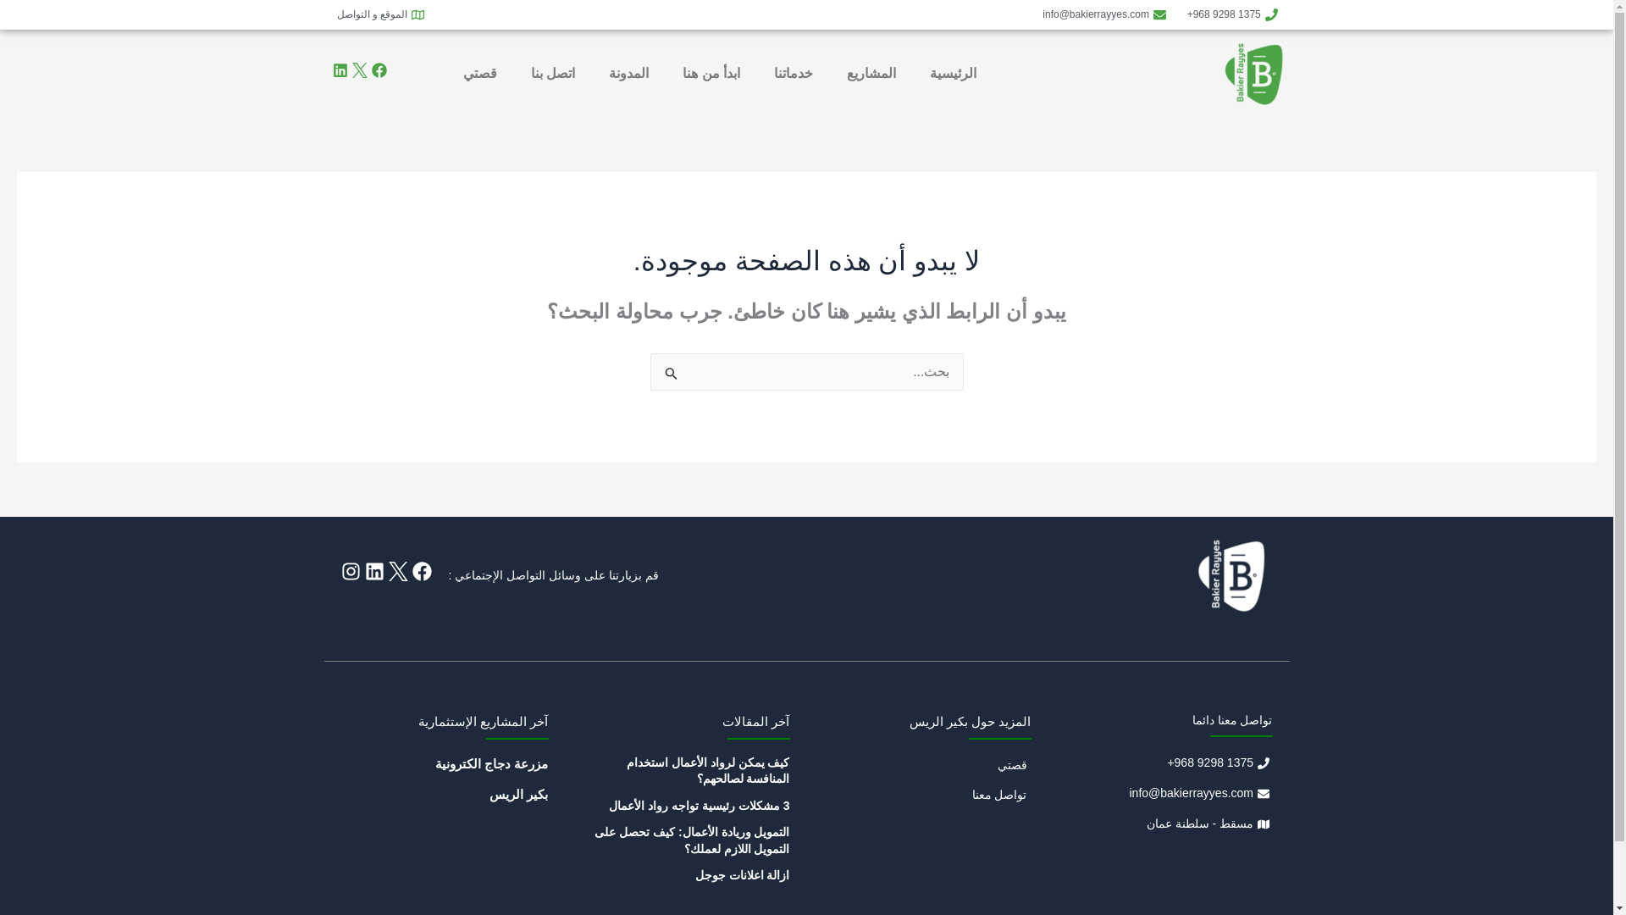 Image resolution: width=1626 pixels, height=915 pixels. Describe the element at coordinates (378, 69) in the screenshot. I see `Facebook` at that location.